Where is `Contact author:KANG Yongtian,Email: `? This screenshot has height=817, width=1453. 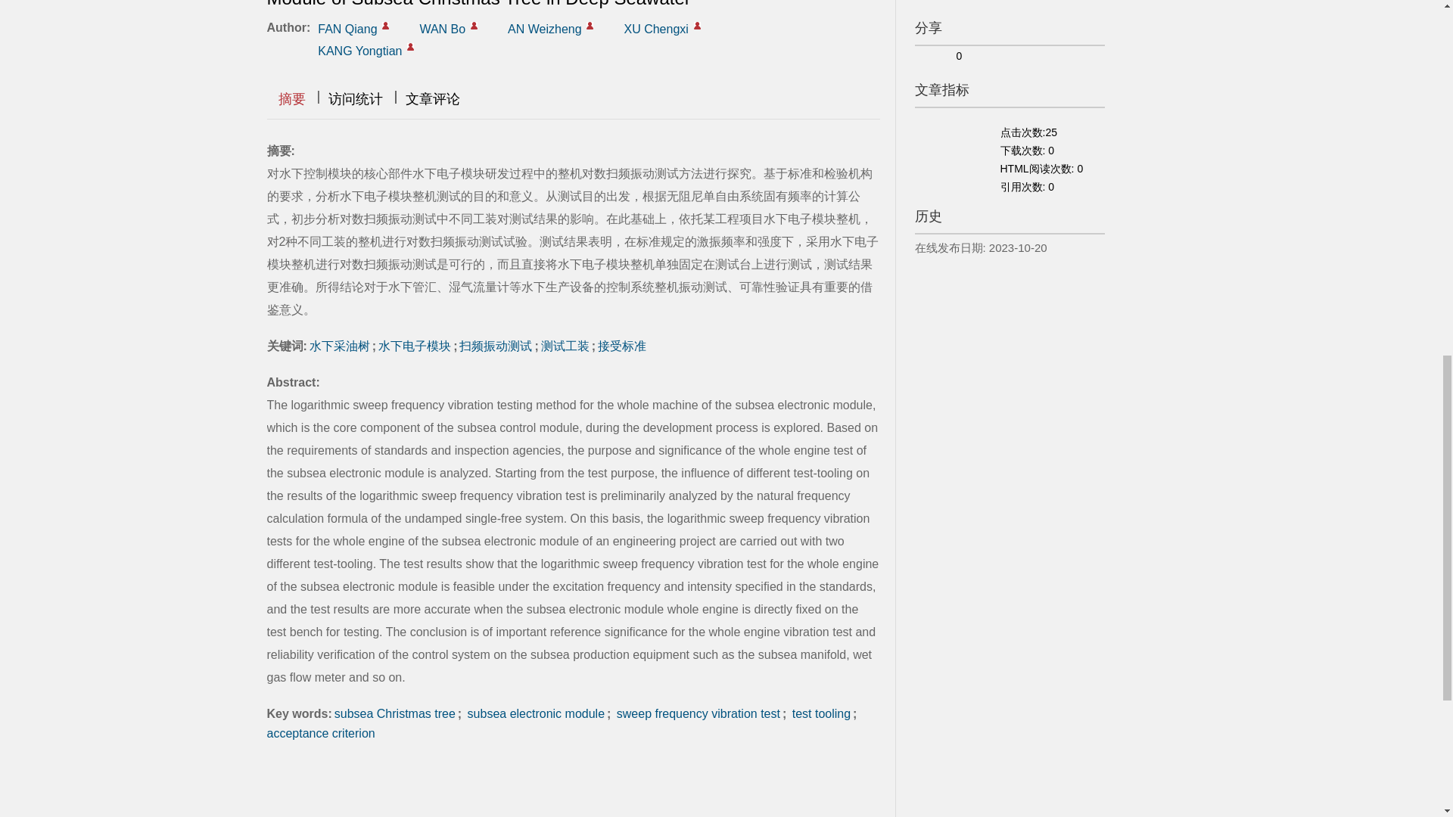
Contact author:KANG Yongtian,Email:  is located at coordinates (410, 47).